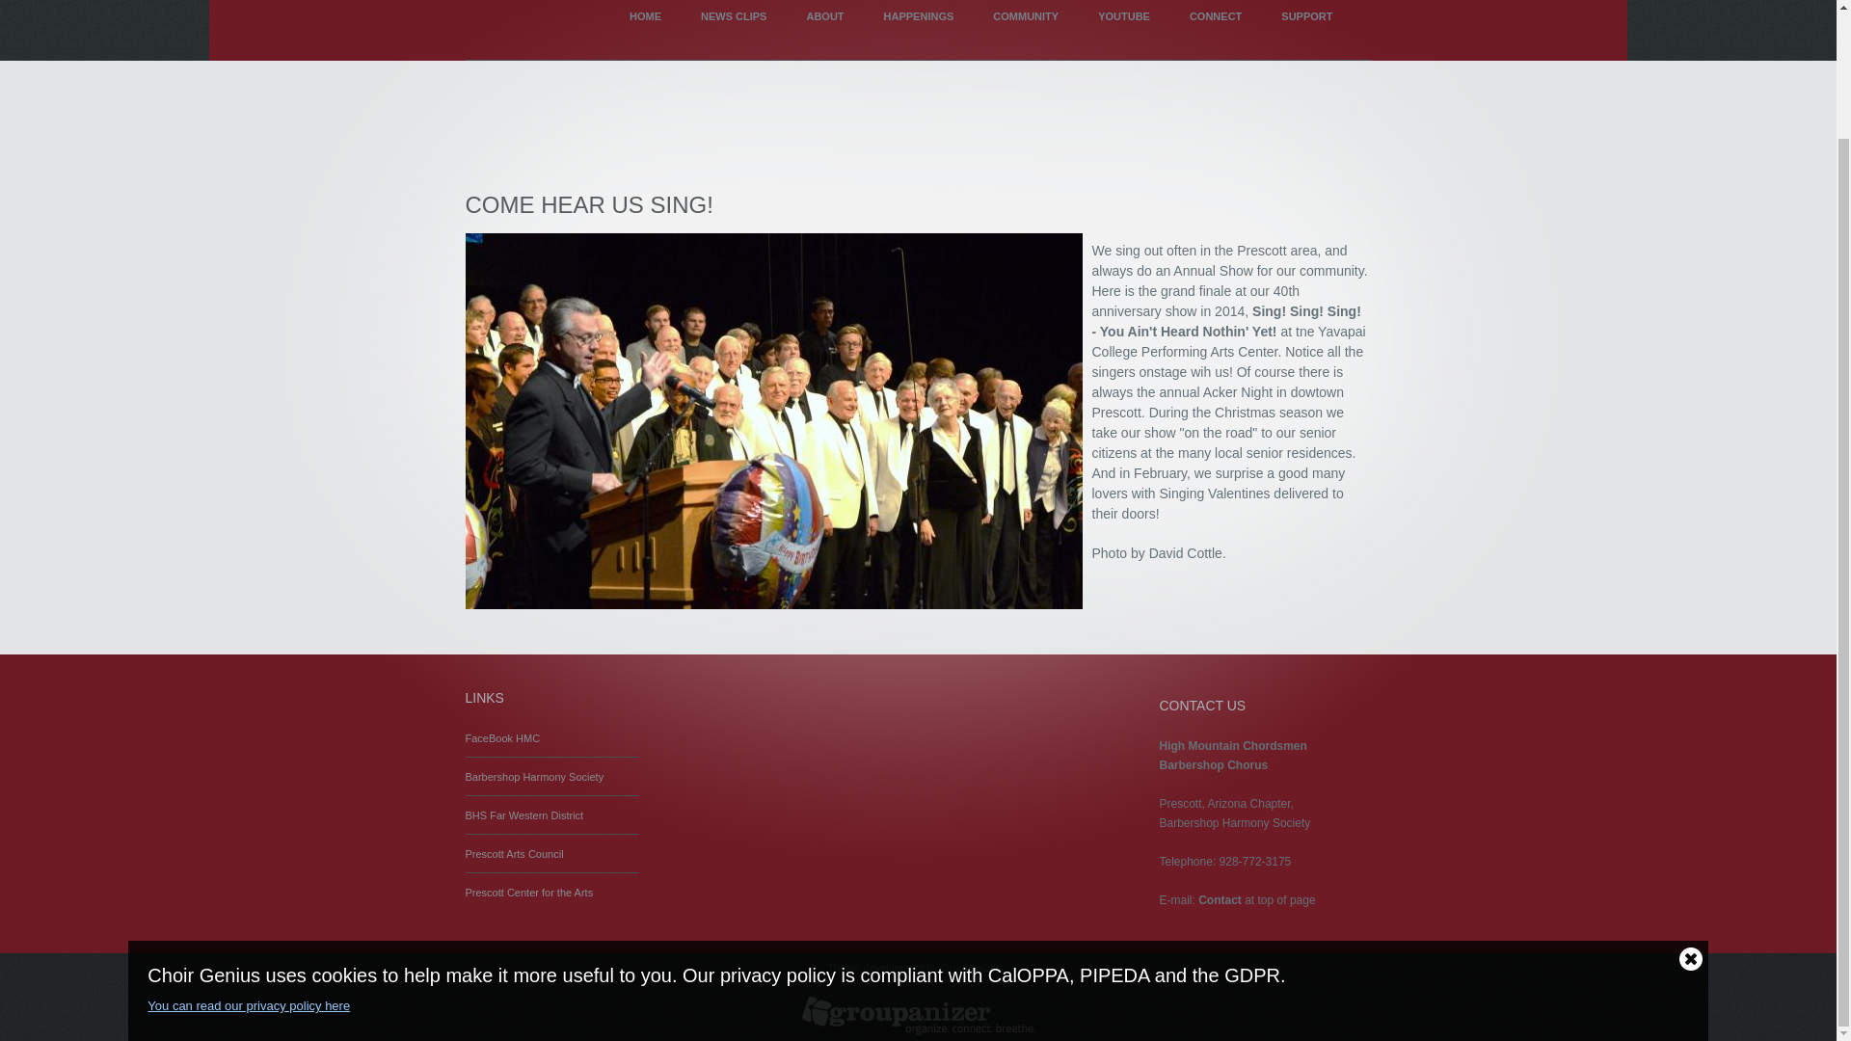 The width and height of the screenshot is (1851, 1041). What do you see at coordinates (1124, 30) in the screenshot?
I see `The Best of Barbershop on YouTube!` at bounding box center [1124, 30].